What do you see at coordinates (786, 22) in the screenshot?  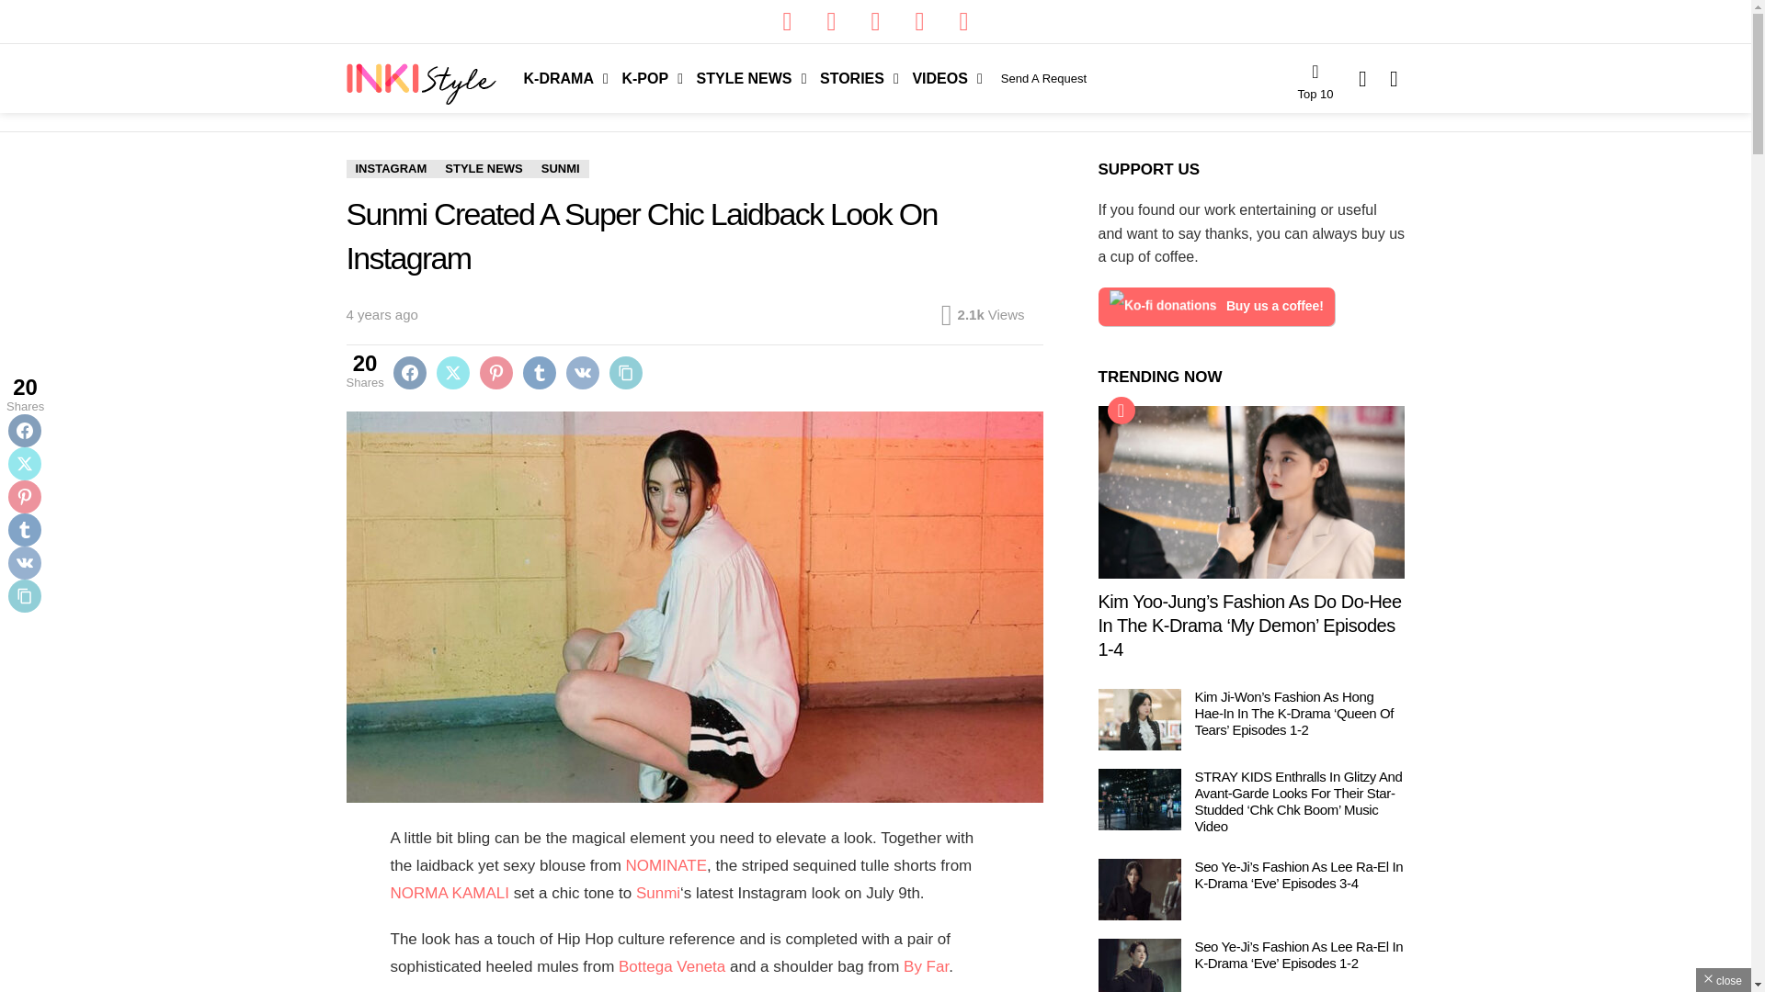 I see `facebook` at bounding box center [786, 22].